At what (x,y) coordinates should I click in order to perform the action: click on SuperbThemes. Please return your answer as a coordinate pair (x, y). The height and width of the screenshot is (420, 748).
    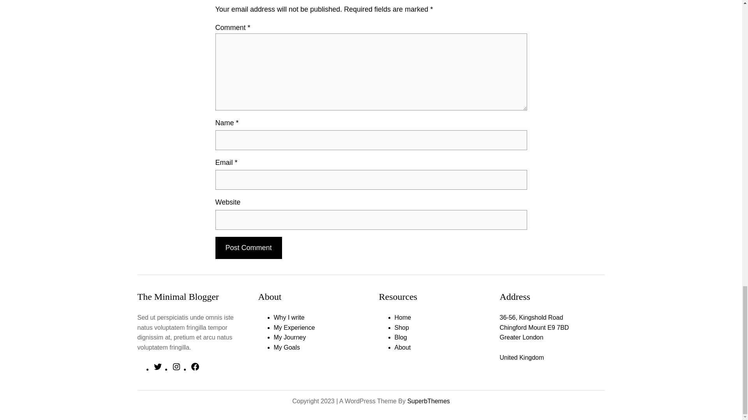
    Looking at the image, I should click on (428, 401).